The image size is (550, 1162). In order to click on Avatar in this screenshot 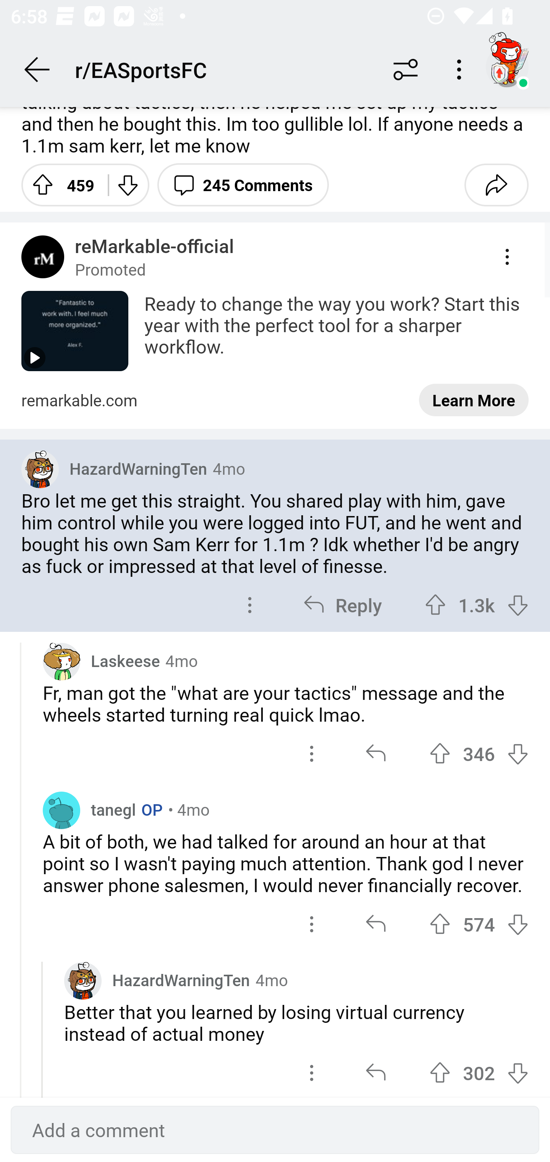, I will do `click(61, 810)`.